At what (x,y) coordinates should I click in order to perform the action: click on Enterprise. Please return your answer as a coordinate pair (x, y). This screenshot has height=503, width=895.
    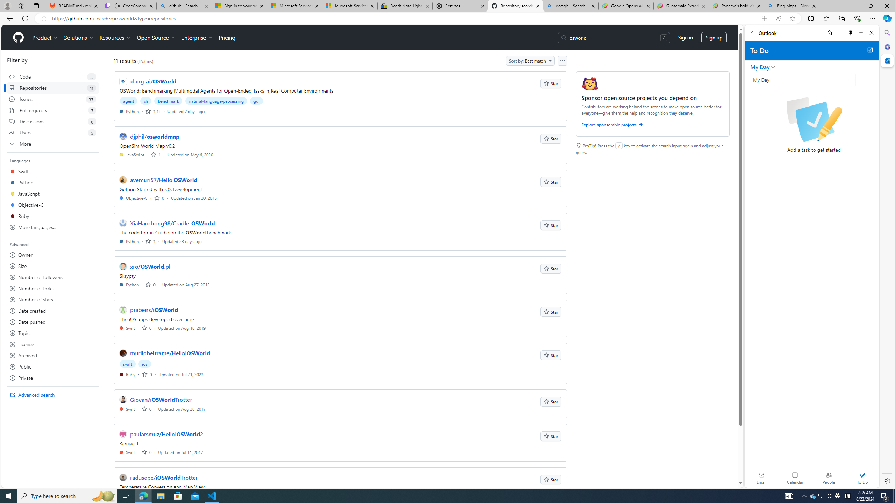
    Looking at the image, I should click on (196, 38).